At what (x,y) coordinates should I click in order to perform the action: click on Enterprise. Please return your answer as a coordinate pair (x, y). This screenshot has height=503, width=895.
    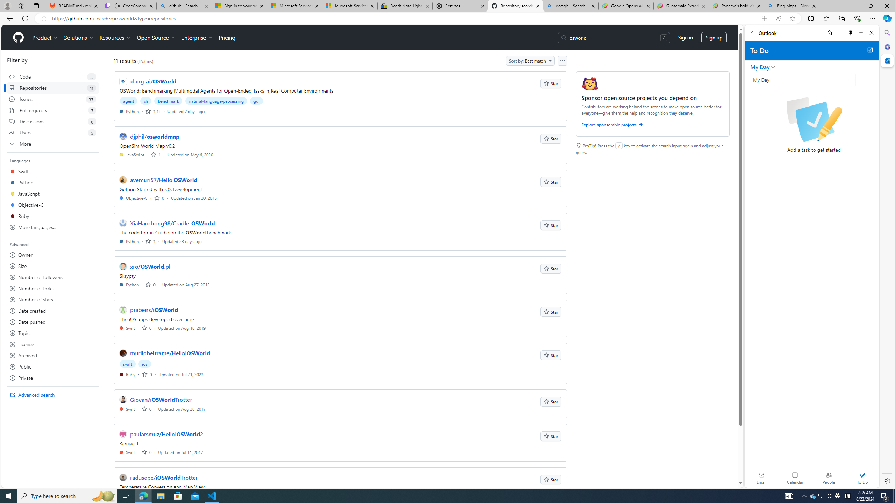
    Looking at the image, I should click on (196, 38).